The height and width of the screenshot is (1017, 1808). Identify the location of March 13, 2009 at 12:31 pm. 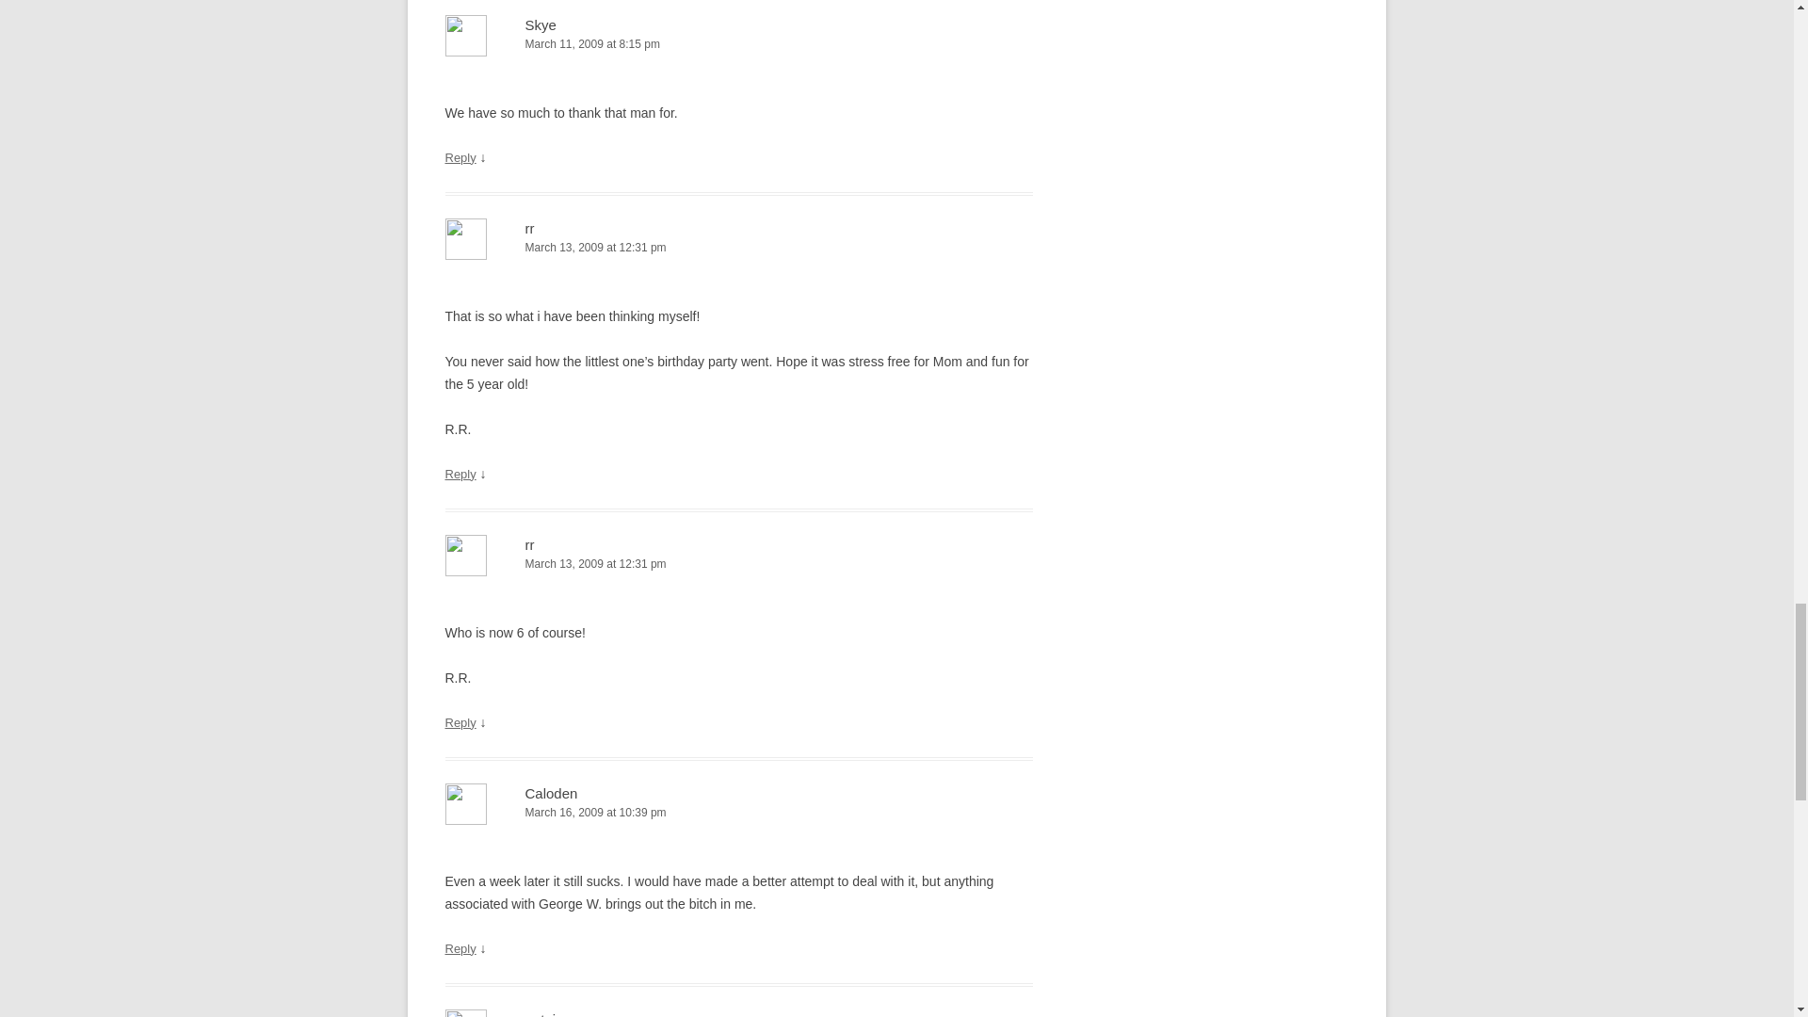
(738, 248).